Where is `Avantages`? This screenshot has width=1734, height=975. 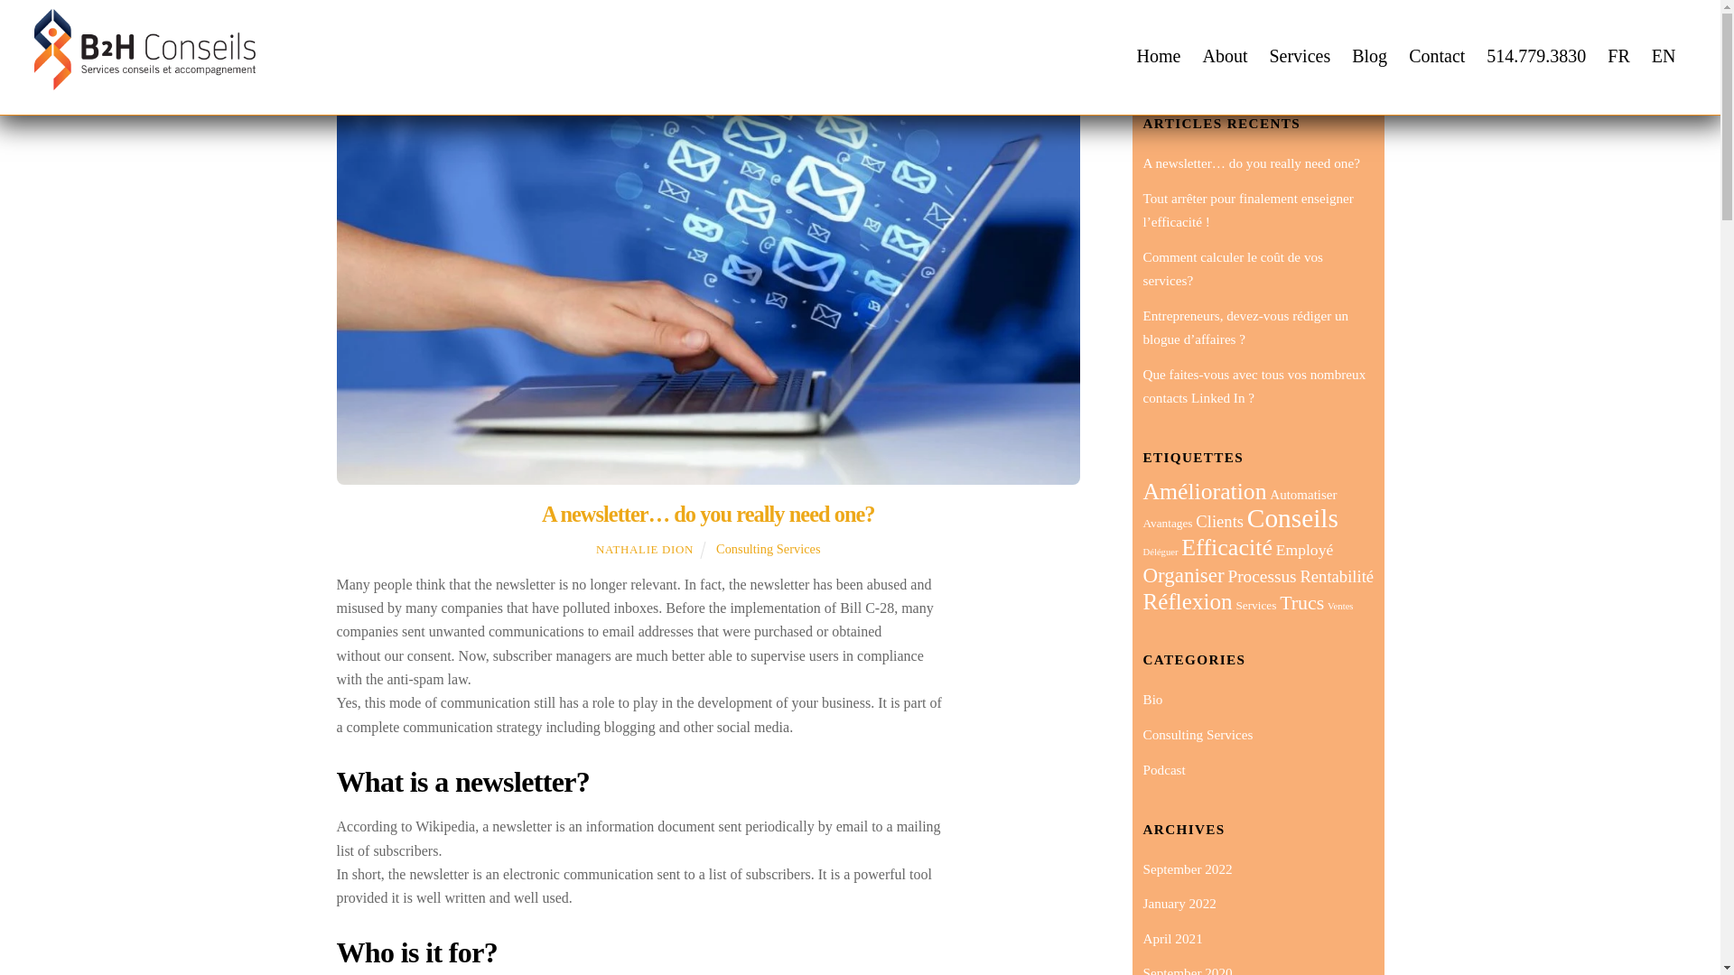
Avantages is located at coordinates (1167, 524).